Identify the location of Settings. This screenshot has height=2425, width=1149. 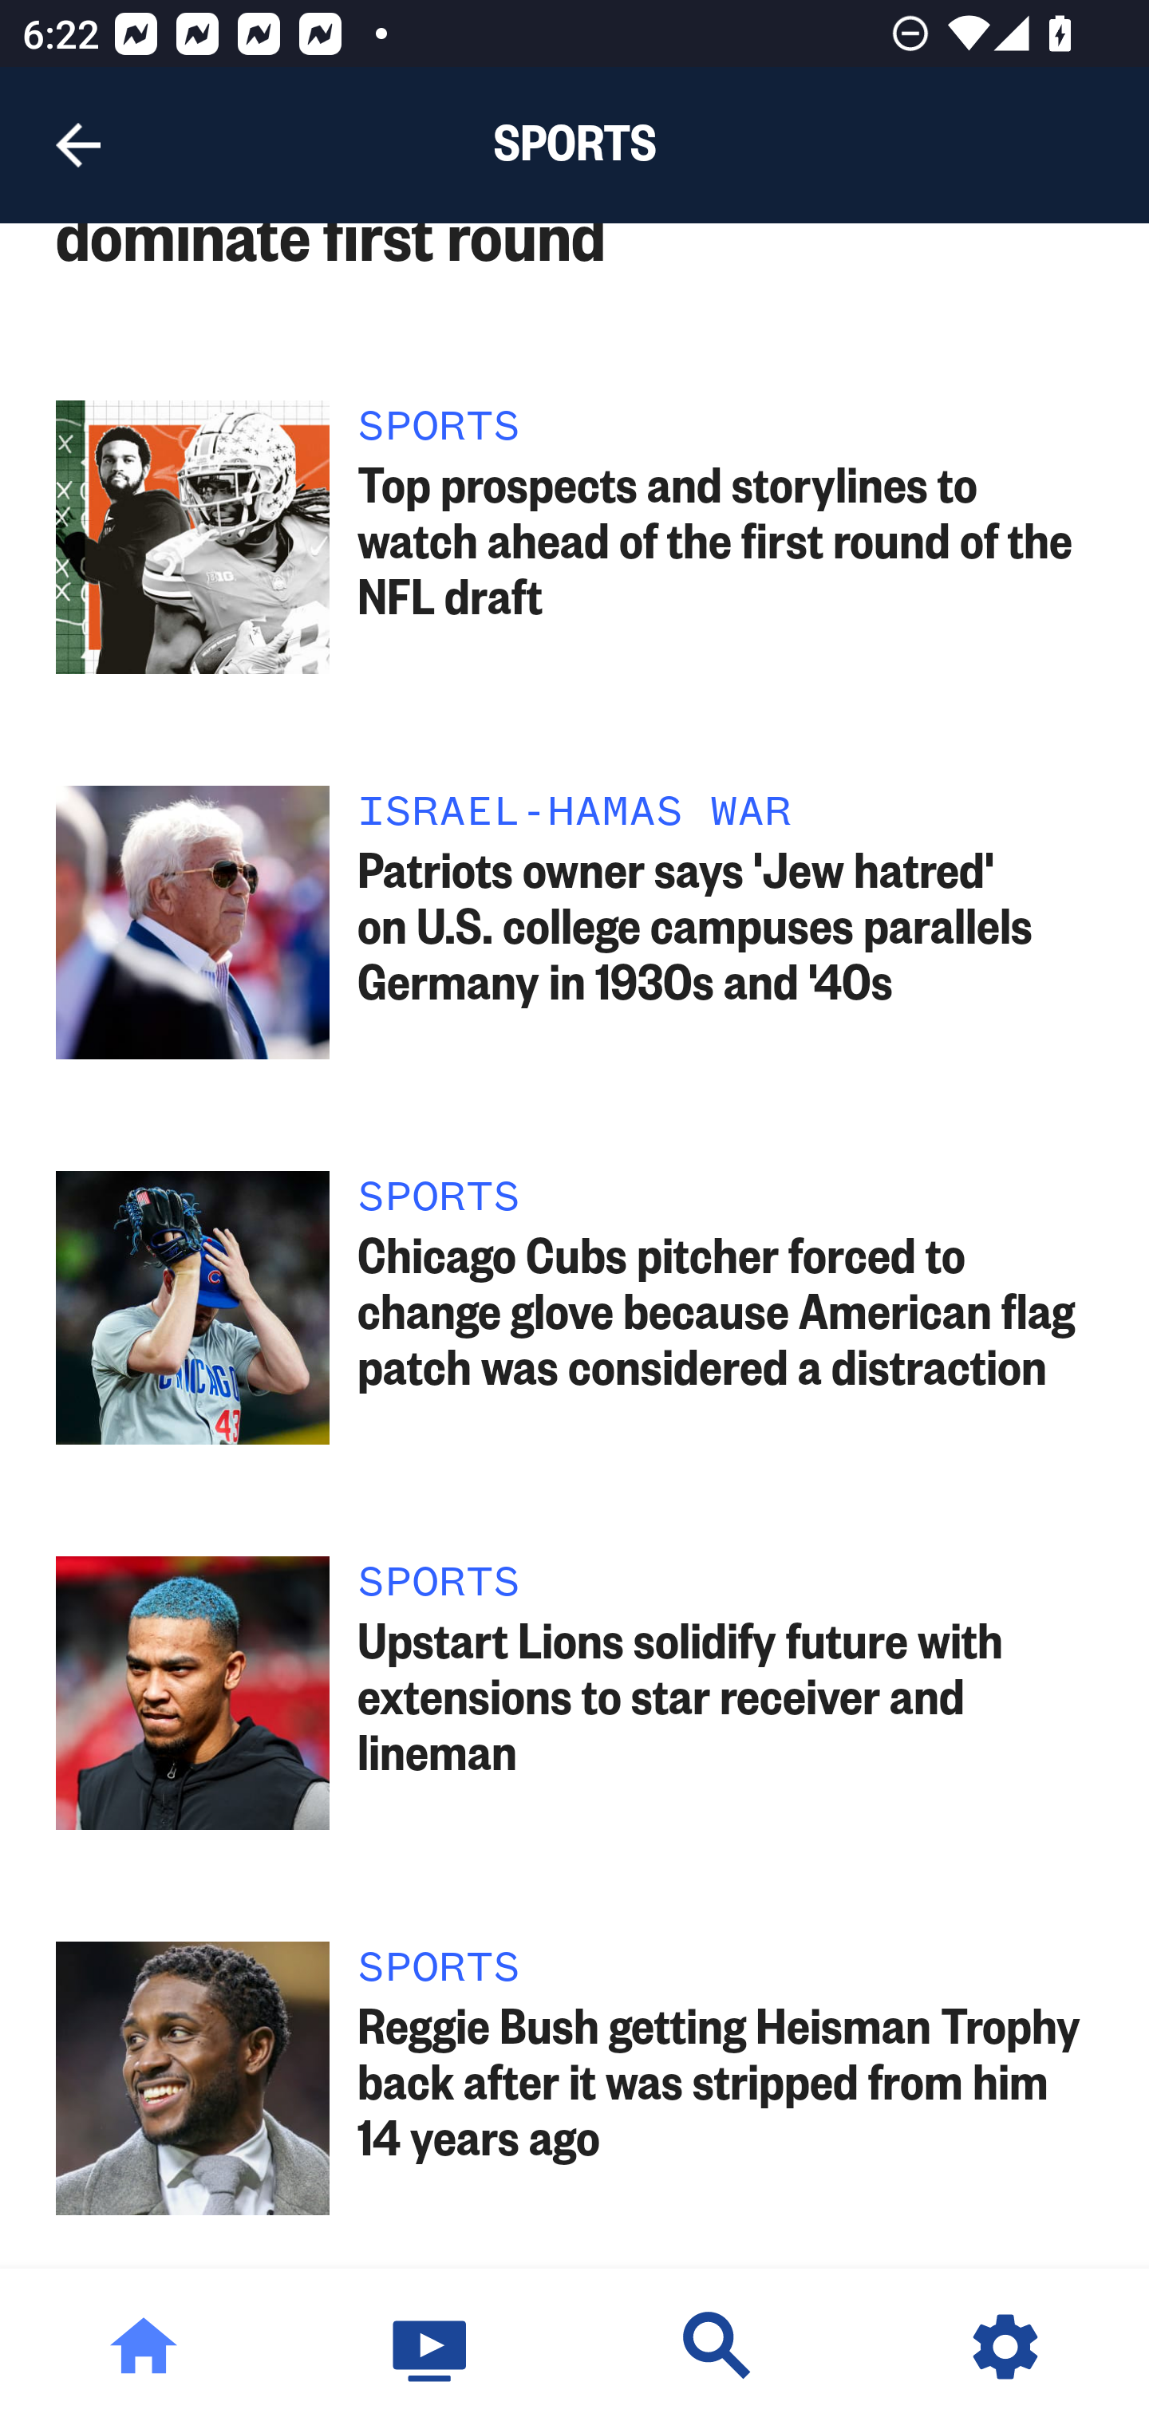
(1005, 2347).